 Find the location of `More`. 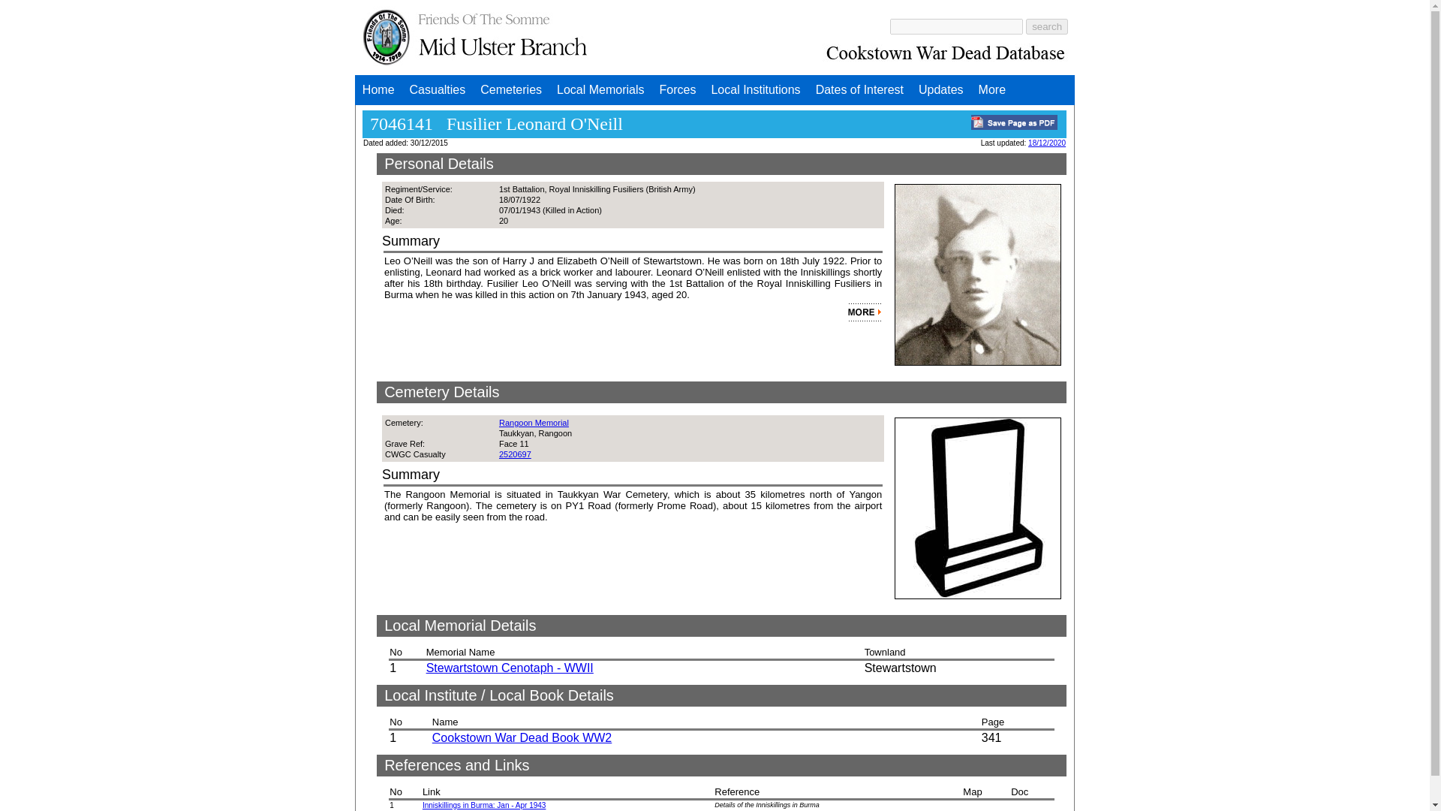

More is located at coordinates (992, 90).